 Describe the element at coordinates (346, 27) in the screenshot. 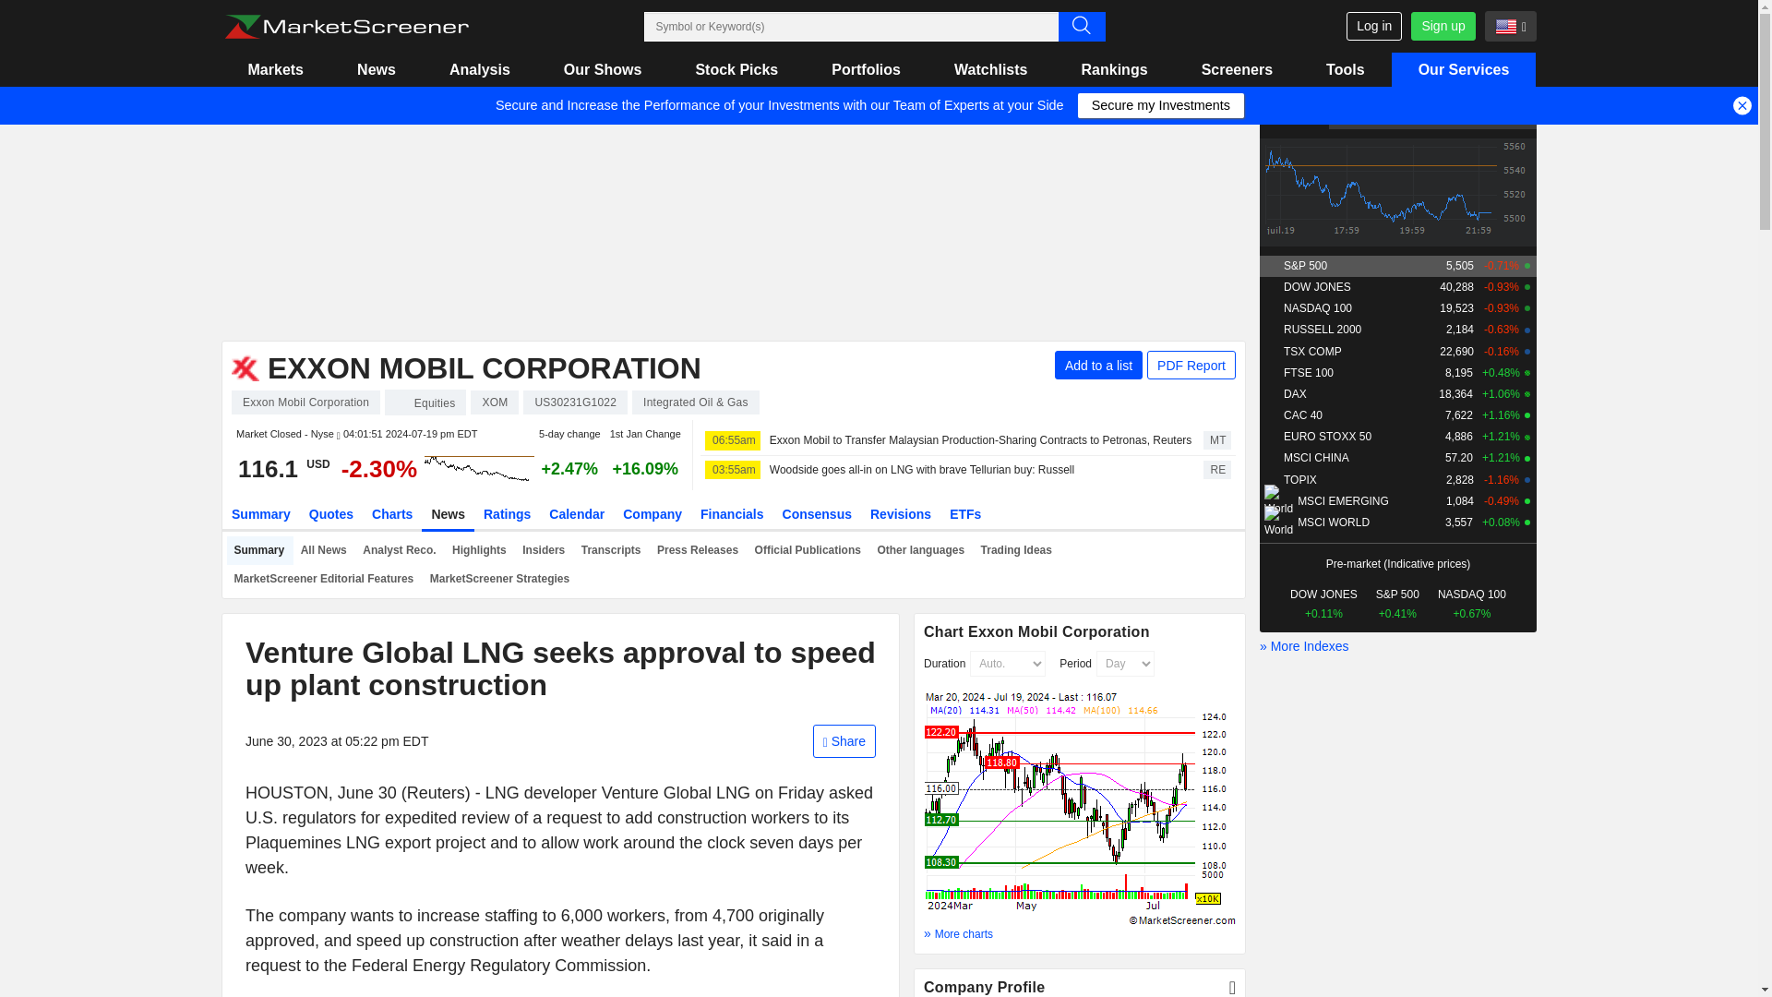

I see `Marketscreener: stock market and financial news` at that location.